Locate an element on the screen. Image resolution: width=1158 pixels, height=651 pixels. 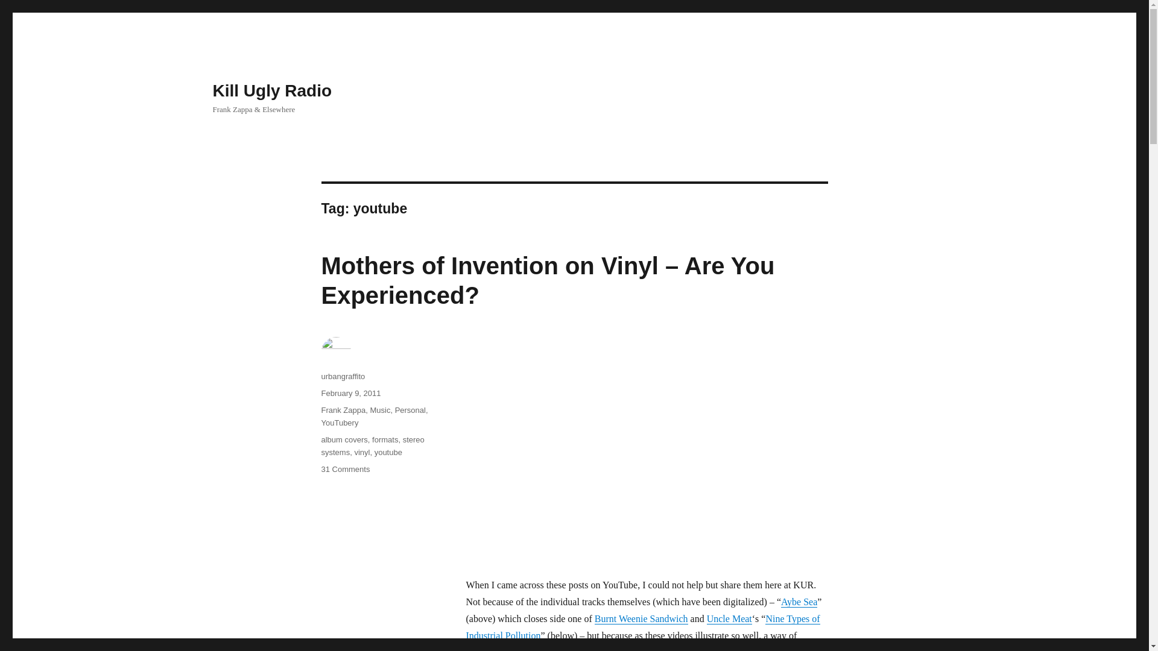
Uncle Meat is located at coordinates (729, 618).